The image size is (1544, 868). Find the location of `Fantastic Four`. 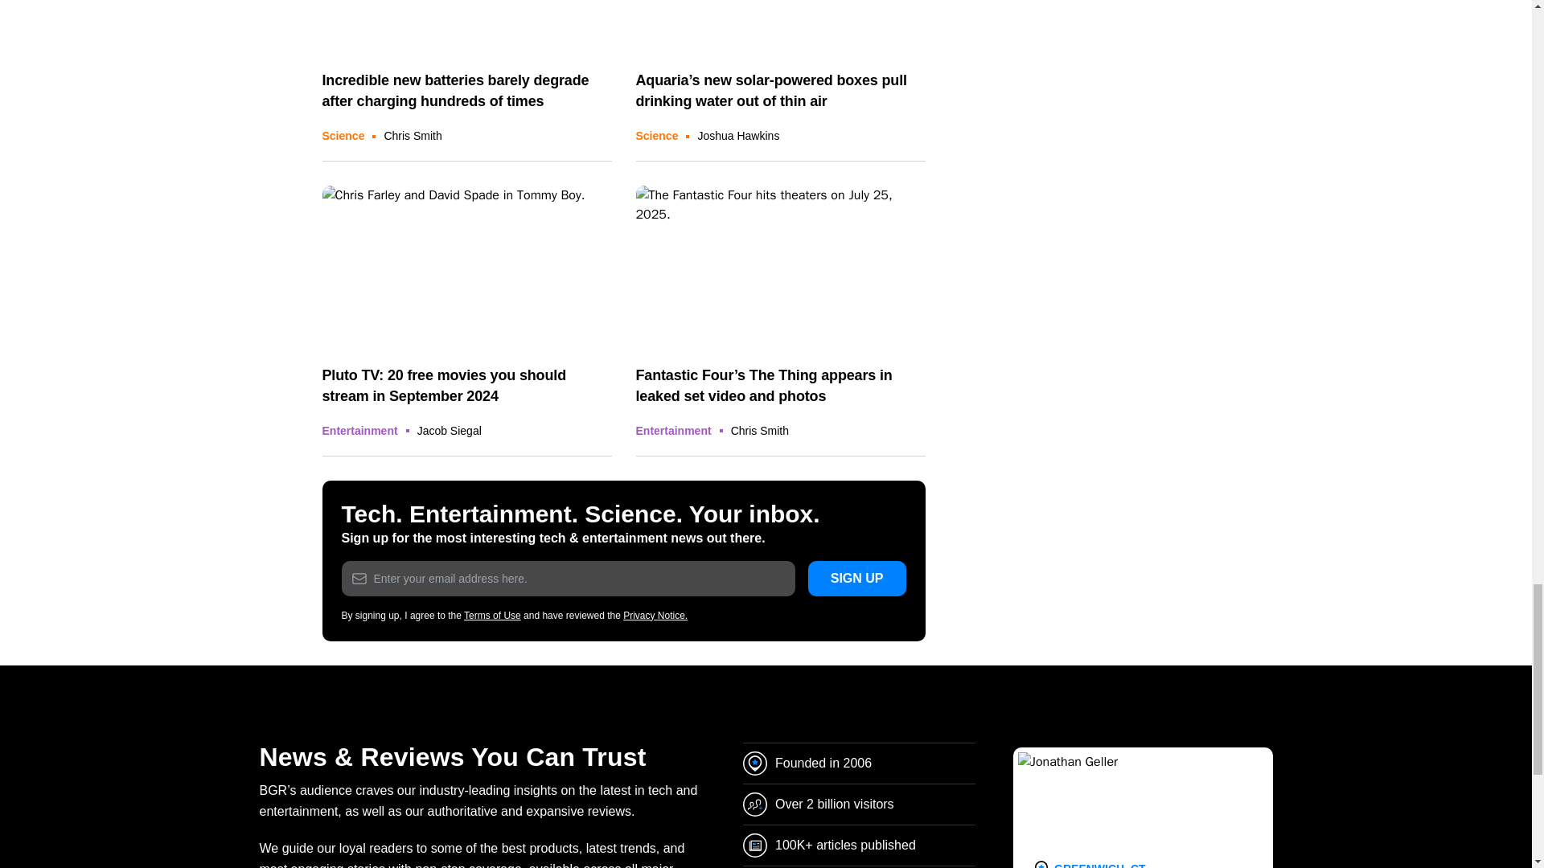

Fantastic Four is located at coordinates (780, 267).